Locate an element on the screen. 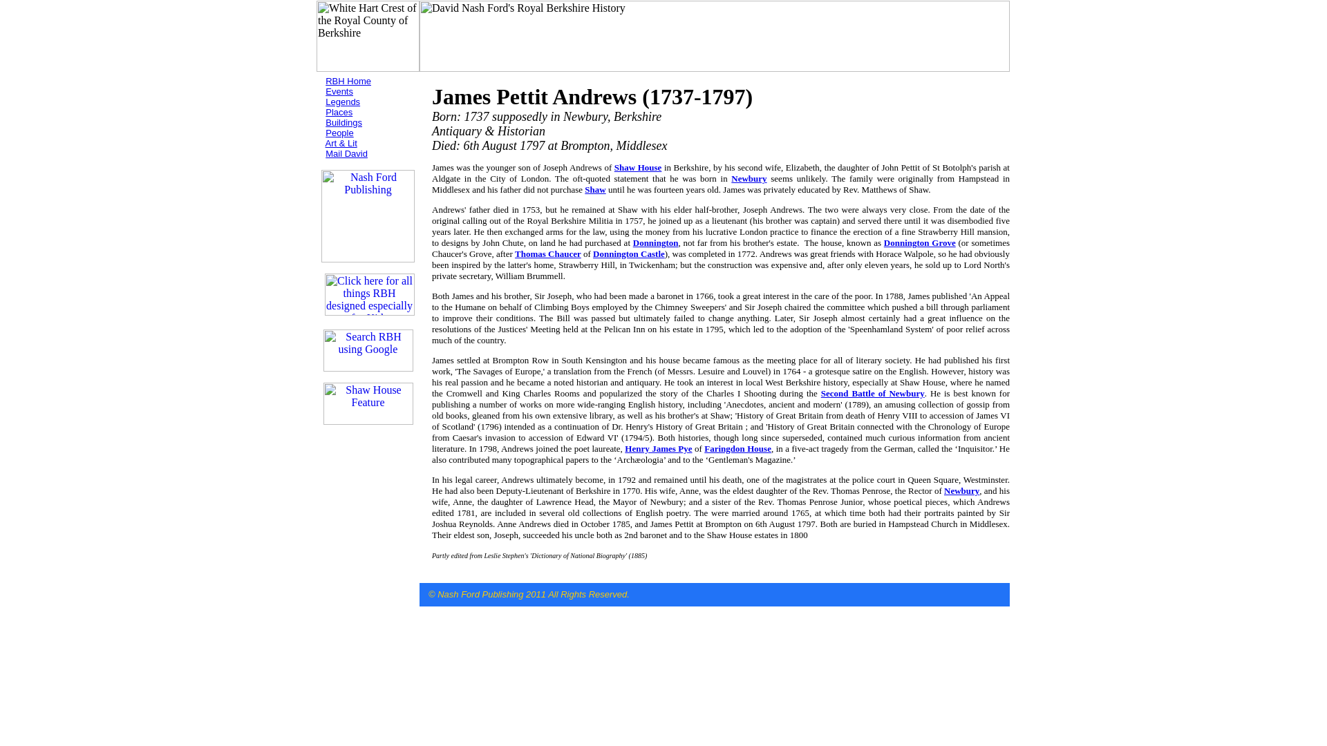 Image resolution: width=1327 pixels, height=746 pixels. Shaw is located at coordinates (594, 189).